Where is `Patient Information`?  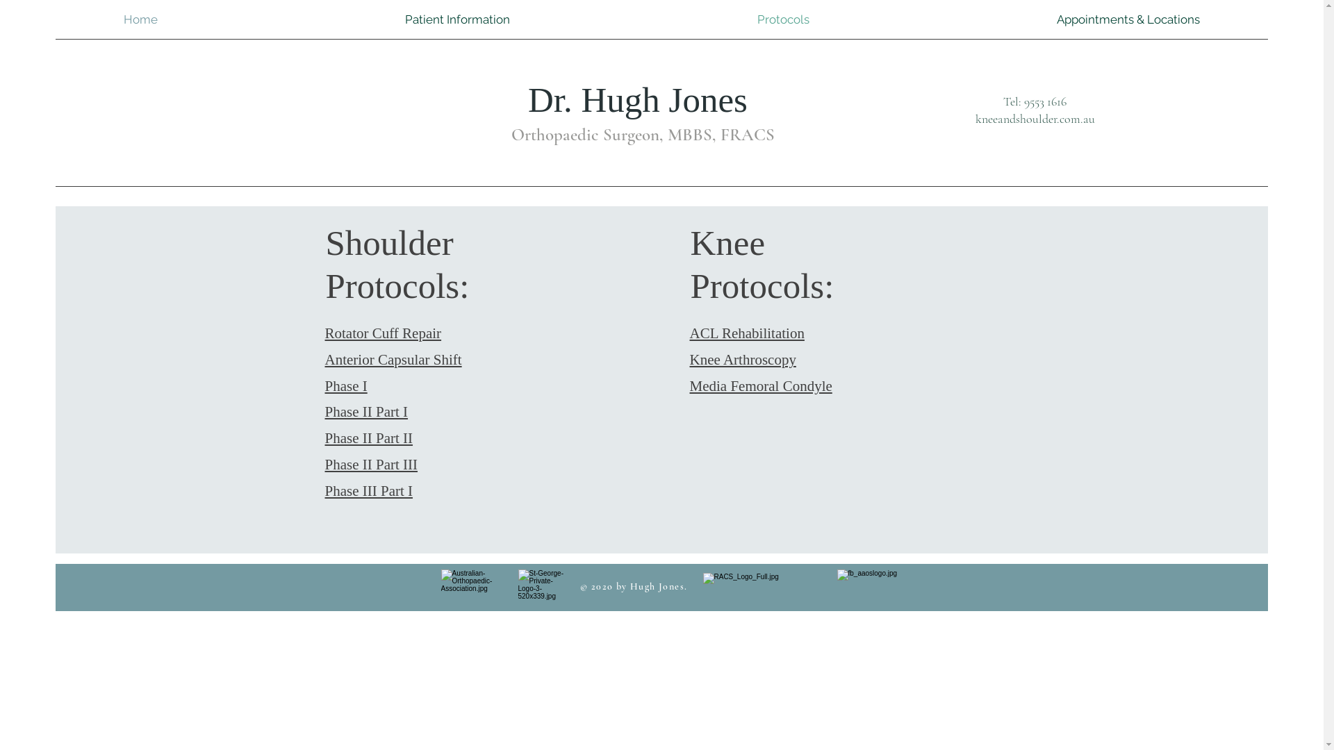 Patient Information is located at coordinates (457, 19).